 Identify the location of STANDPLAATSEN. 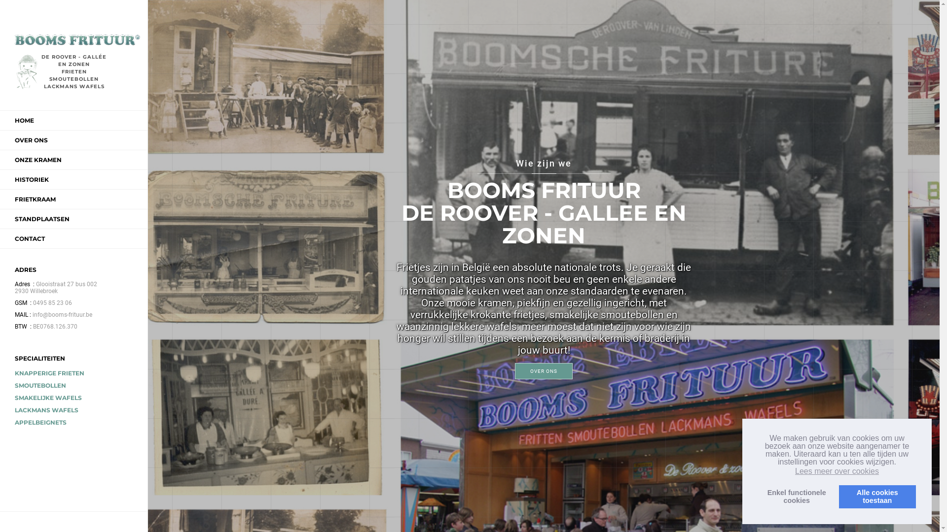
(42, 219).